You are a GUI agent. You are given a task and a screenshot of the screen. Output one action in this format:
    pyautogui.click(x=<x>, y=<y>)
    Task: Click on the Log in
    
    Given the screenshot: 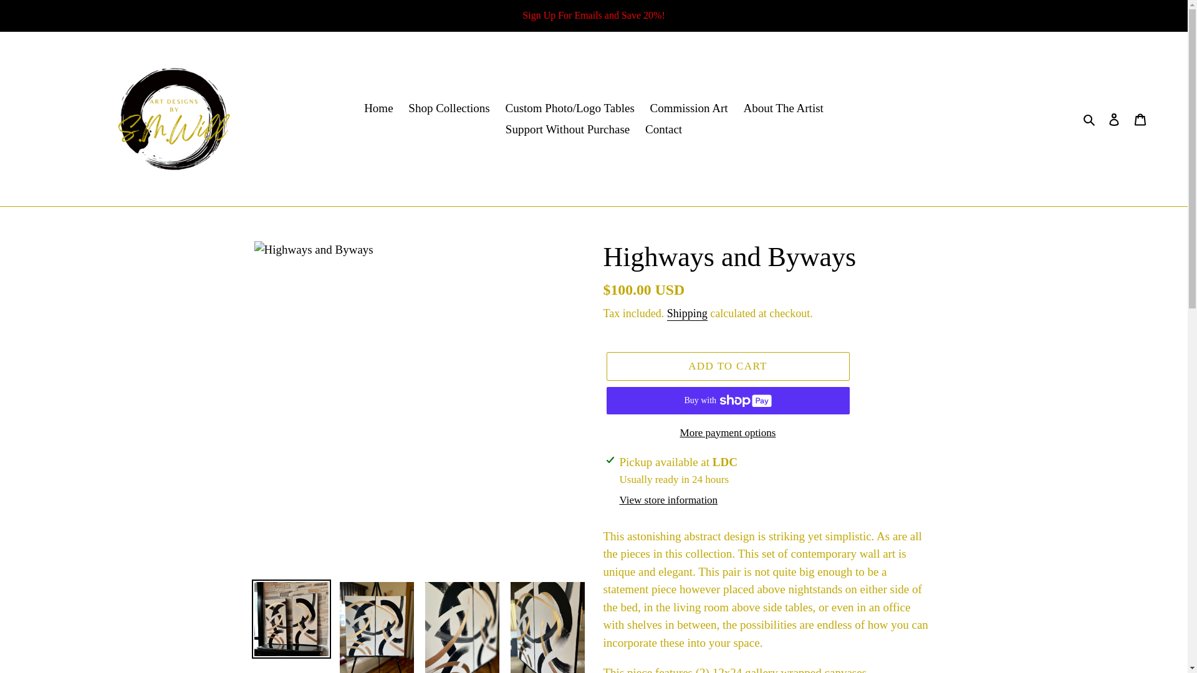 What is the action you would take?
    pyautogui.click(x=1114, y=120)
    